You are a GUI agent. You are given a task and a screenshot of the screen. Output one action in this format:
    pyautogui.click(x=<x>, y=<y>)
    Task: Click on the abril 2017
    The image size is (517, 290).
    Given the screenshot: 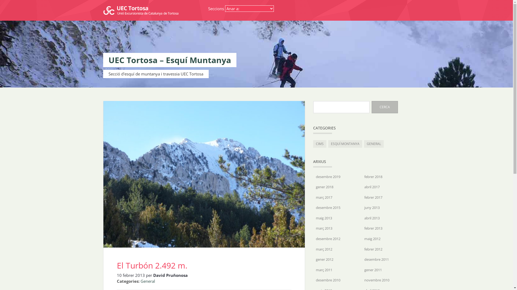 What is the action you would take?
    pyautogui.click(x=372, y=187)
    